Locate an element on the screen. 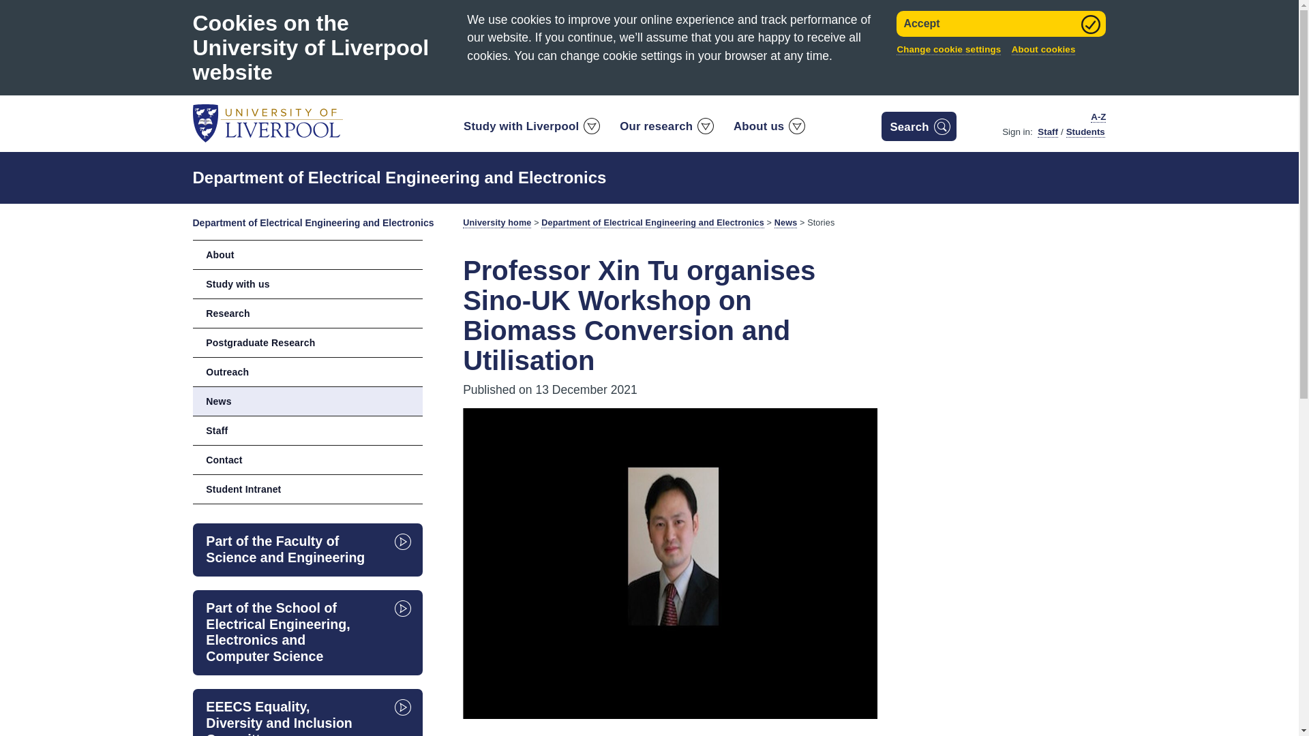 Image resolution: width=1309 pixels, height=736 pixels. Accept is located at coordinates (1001, 24).